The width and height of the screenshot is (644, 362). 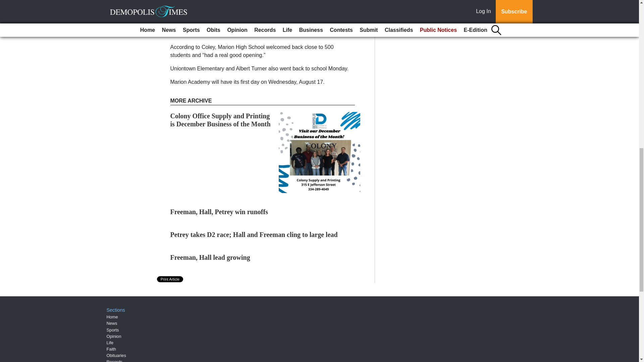 I want to click on Opinion, so click(x=114, y=336).